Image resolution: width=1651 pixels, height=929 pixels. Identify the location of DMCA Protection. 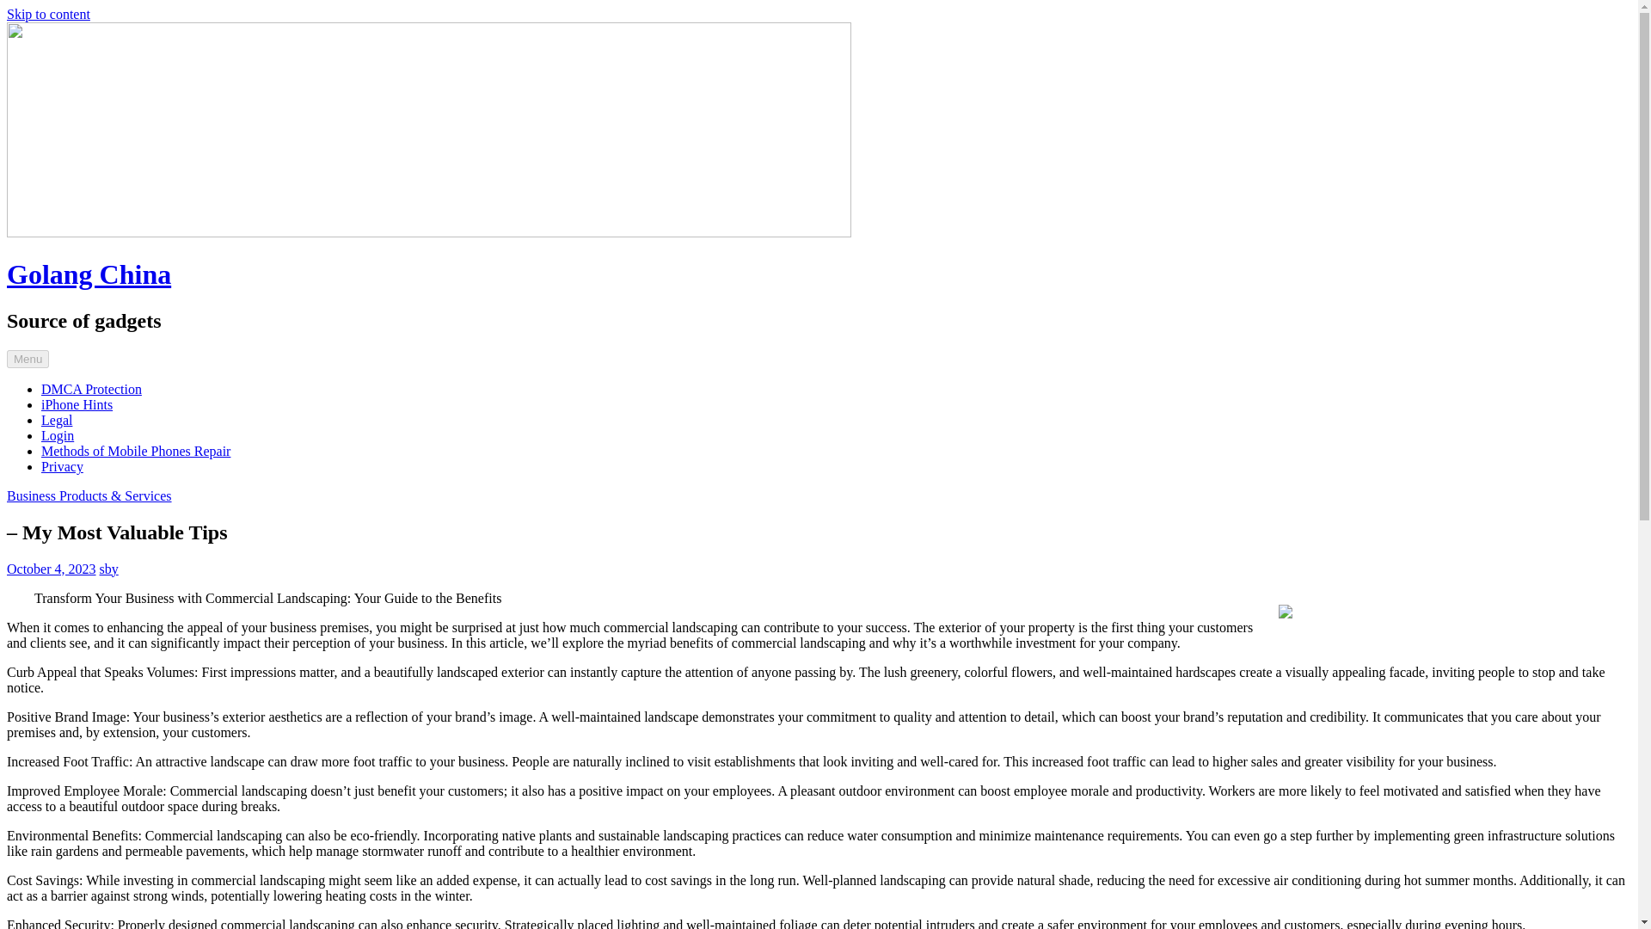
(91, 389).